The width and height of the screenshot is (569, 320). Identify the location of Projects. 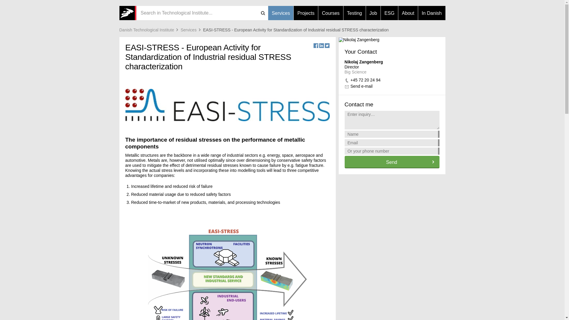
(306, 13).